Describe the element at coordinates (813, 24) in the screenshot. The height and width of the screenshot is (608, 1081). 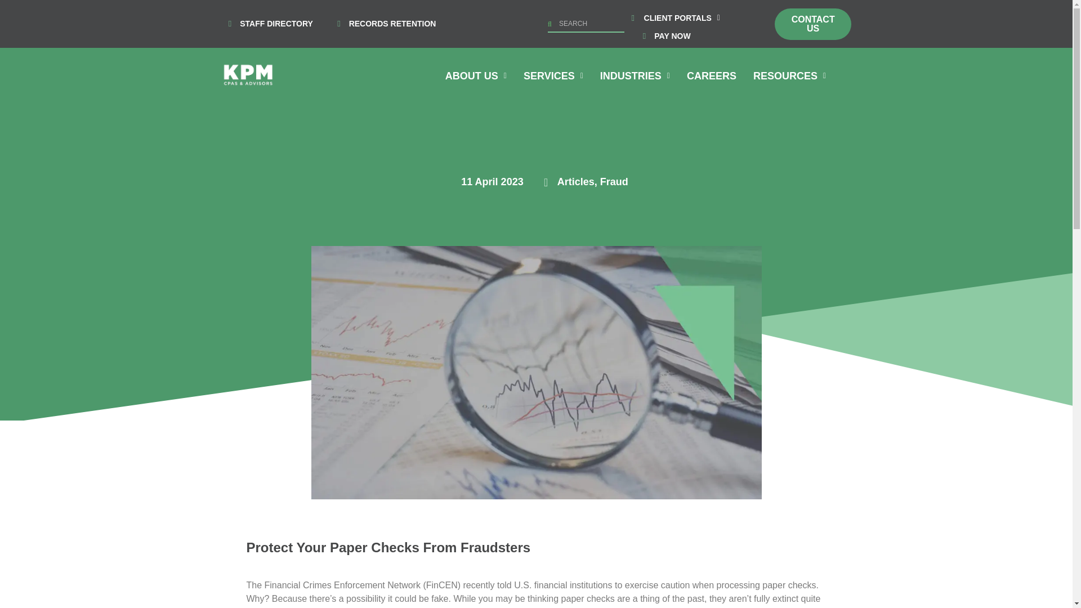
I see `CONTACT US` at that location.